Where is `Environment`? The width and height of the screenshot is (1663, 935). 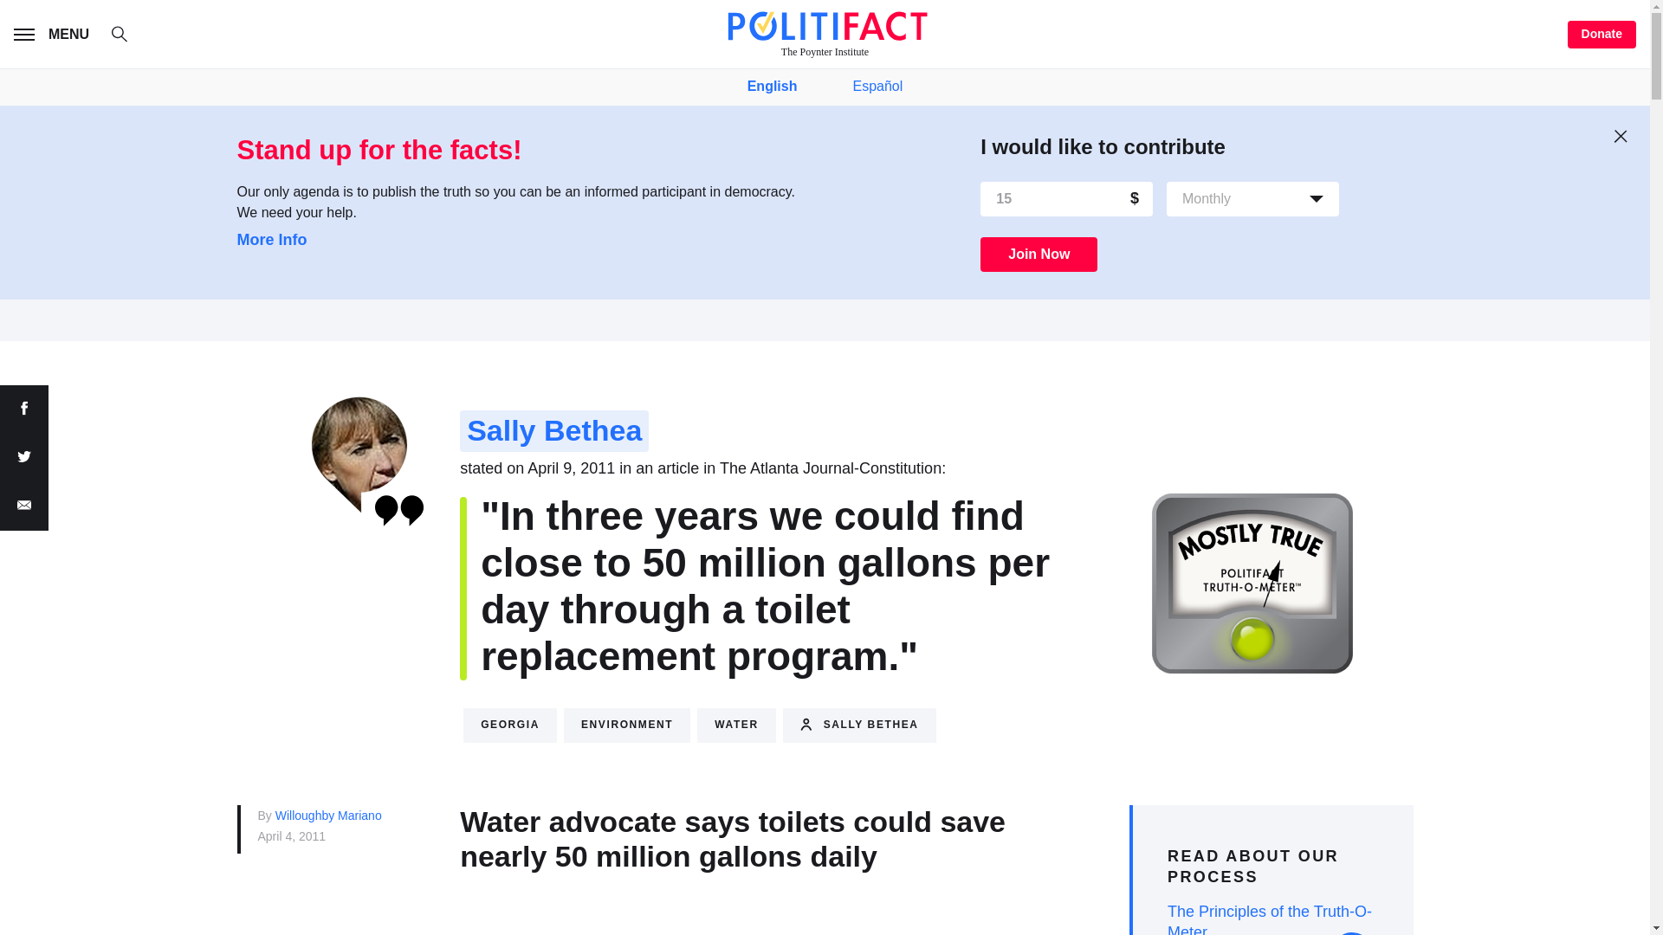 Environment is located at coordinates (626, 725).